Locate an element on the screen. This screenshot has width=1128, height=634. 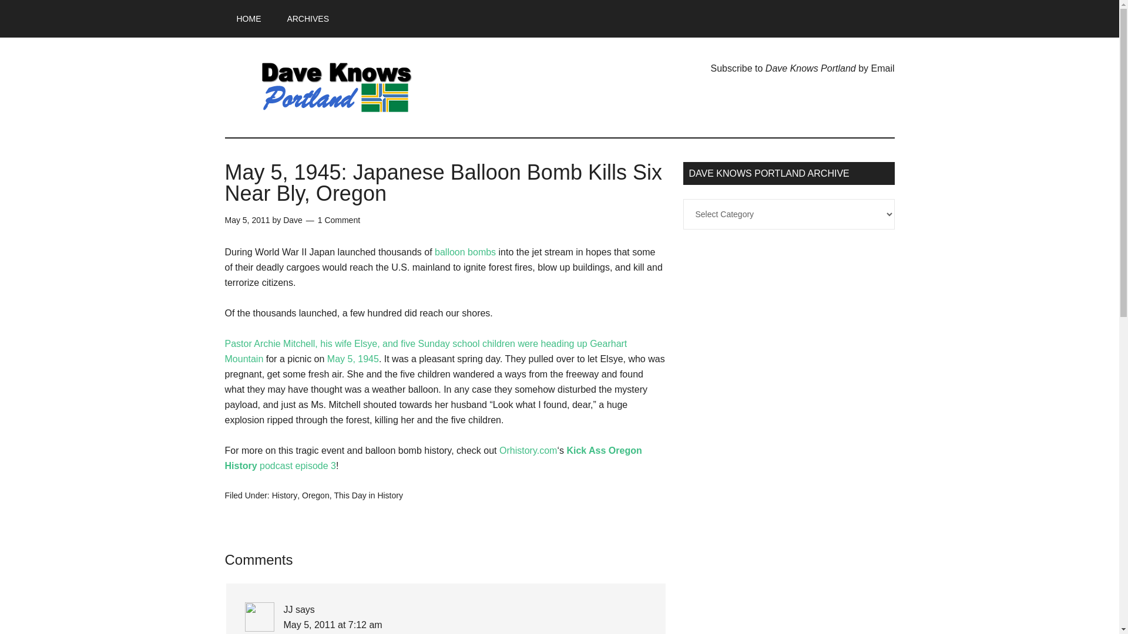
Oregon is located at coordinates (315, 495).